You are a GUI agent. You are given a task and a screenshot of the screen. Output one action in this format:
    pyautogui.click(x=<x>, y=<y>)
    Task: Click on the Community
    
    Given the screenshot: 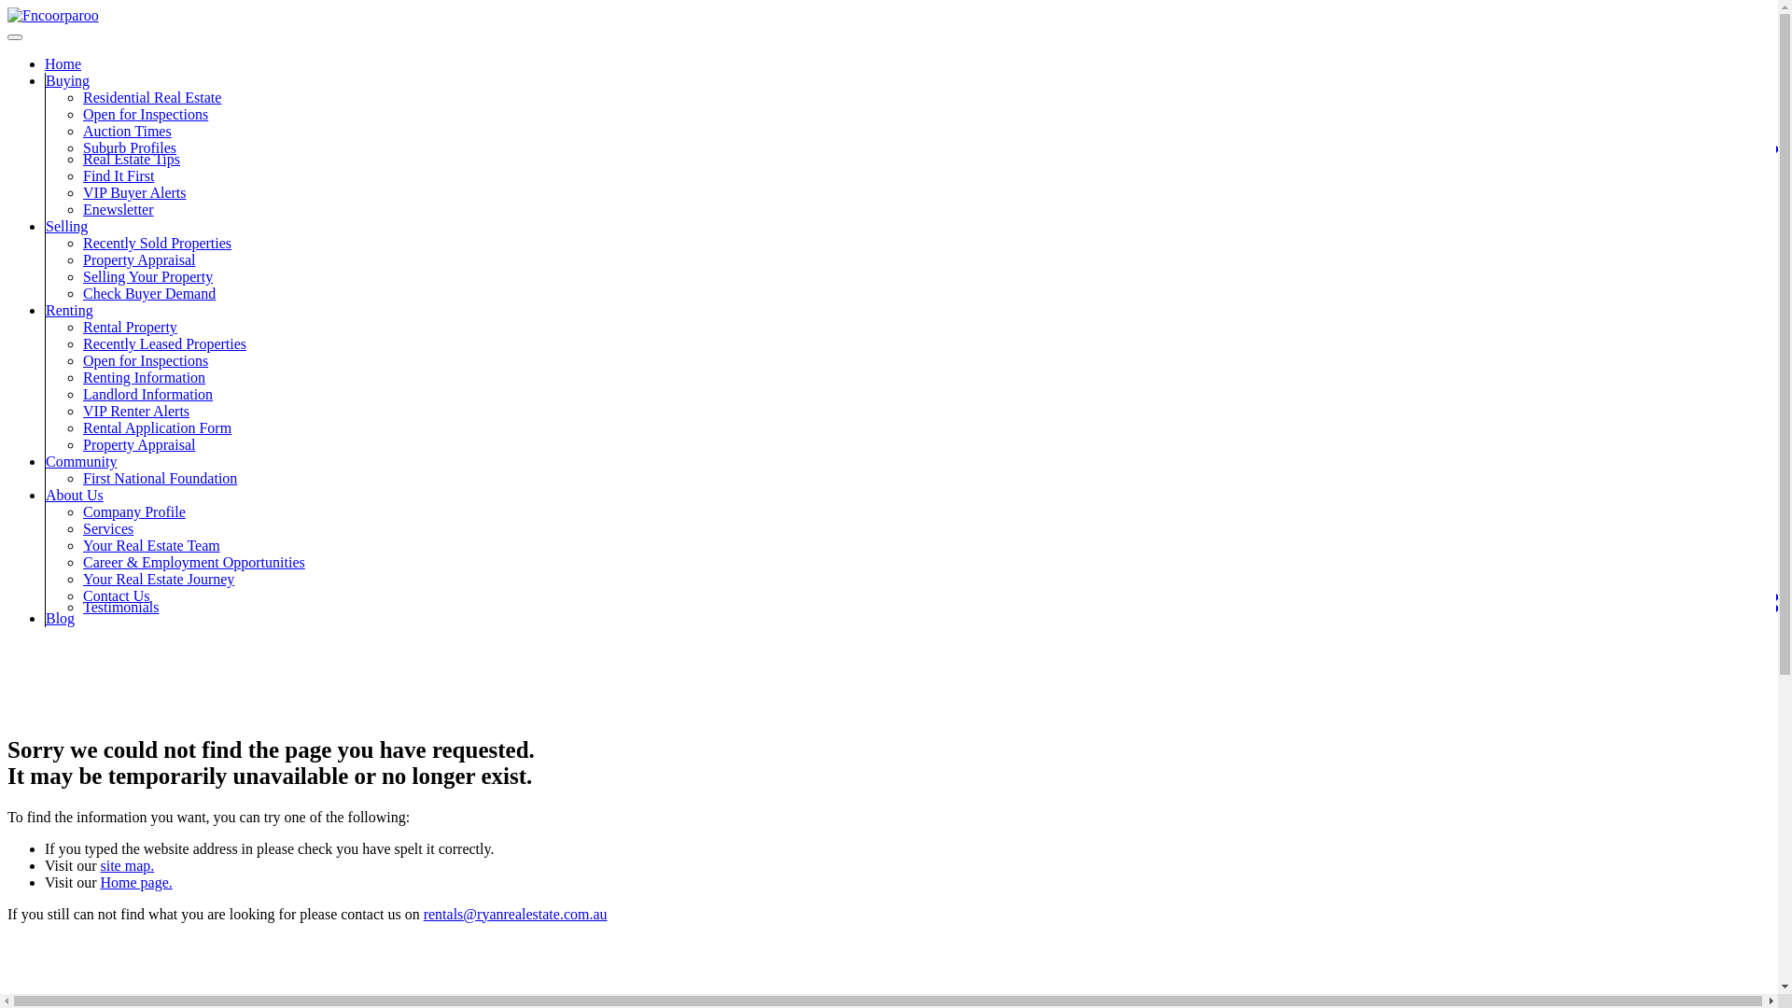 What is the action you would take?
    pyautogui.click(x=81, y=461)
    